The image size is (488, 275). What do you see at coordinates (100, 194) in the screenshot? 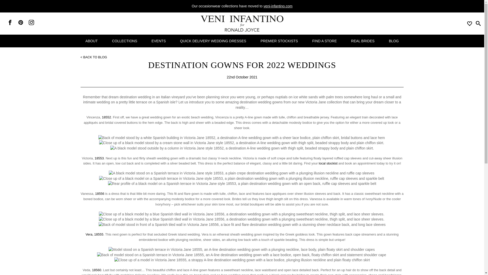
I see `18556` at bounding box center [100, 194].